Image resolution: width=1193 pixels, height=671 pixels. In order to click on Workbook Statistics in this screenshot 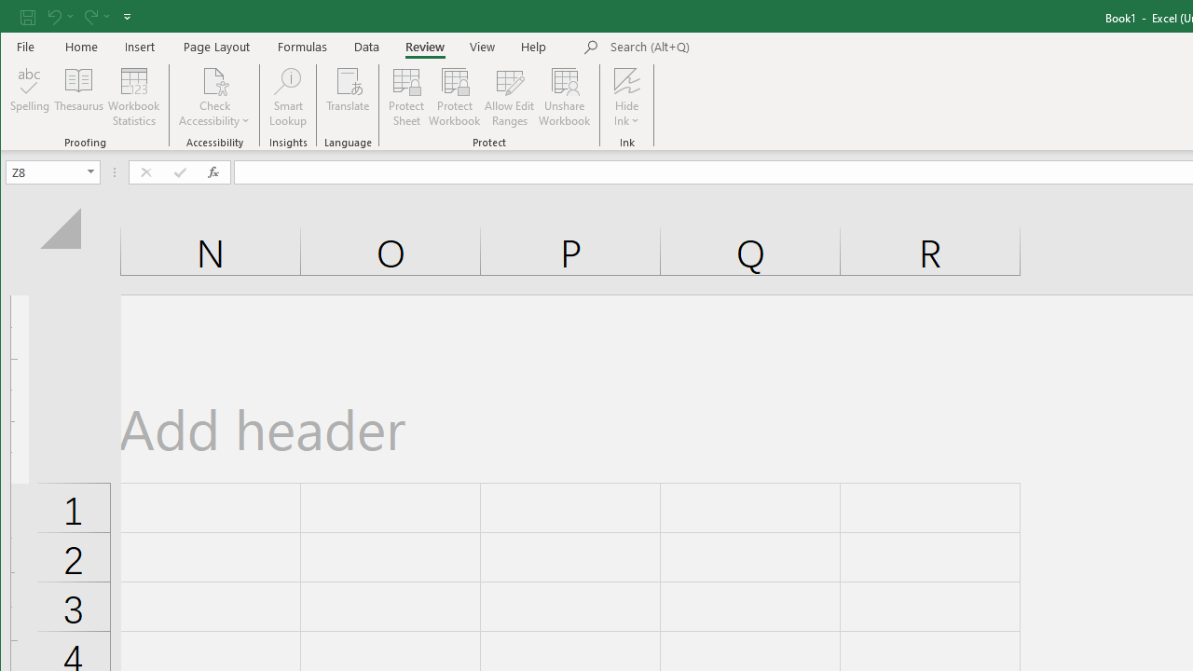, I will do `click(134, 97)`.